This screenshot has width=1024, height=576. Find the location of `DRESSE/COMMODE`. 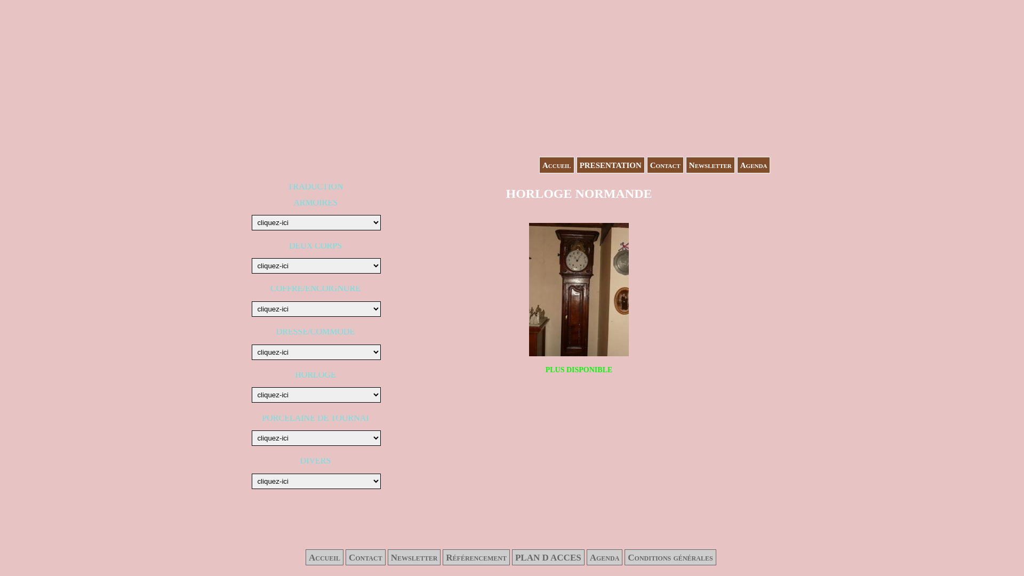

DRESSE/COMMODE is located at coordinates (316, 331).